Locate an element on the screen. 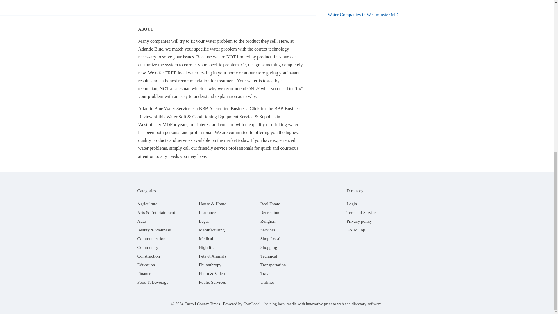 This screenshot has width=558, height=314. Education is located at coordinates (146, 265).